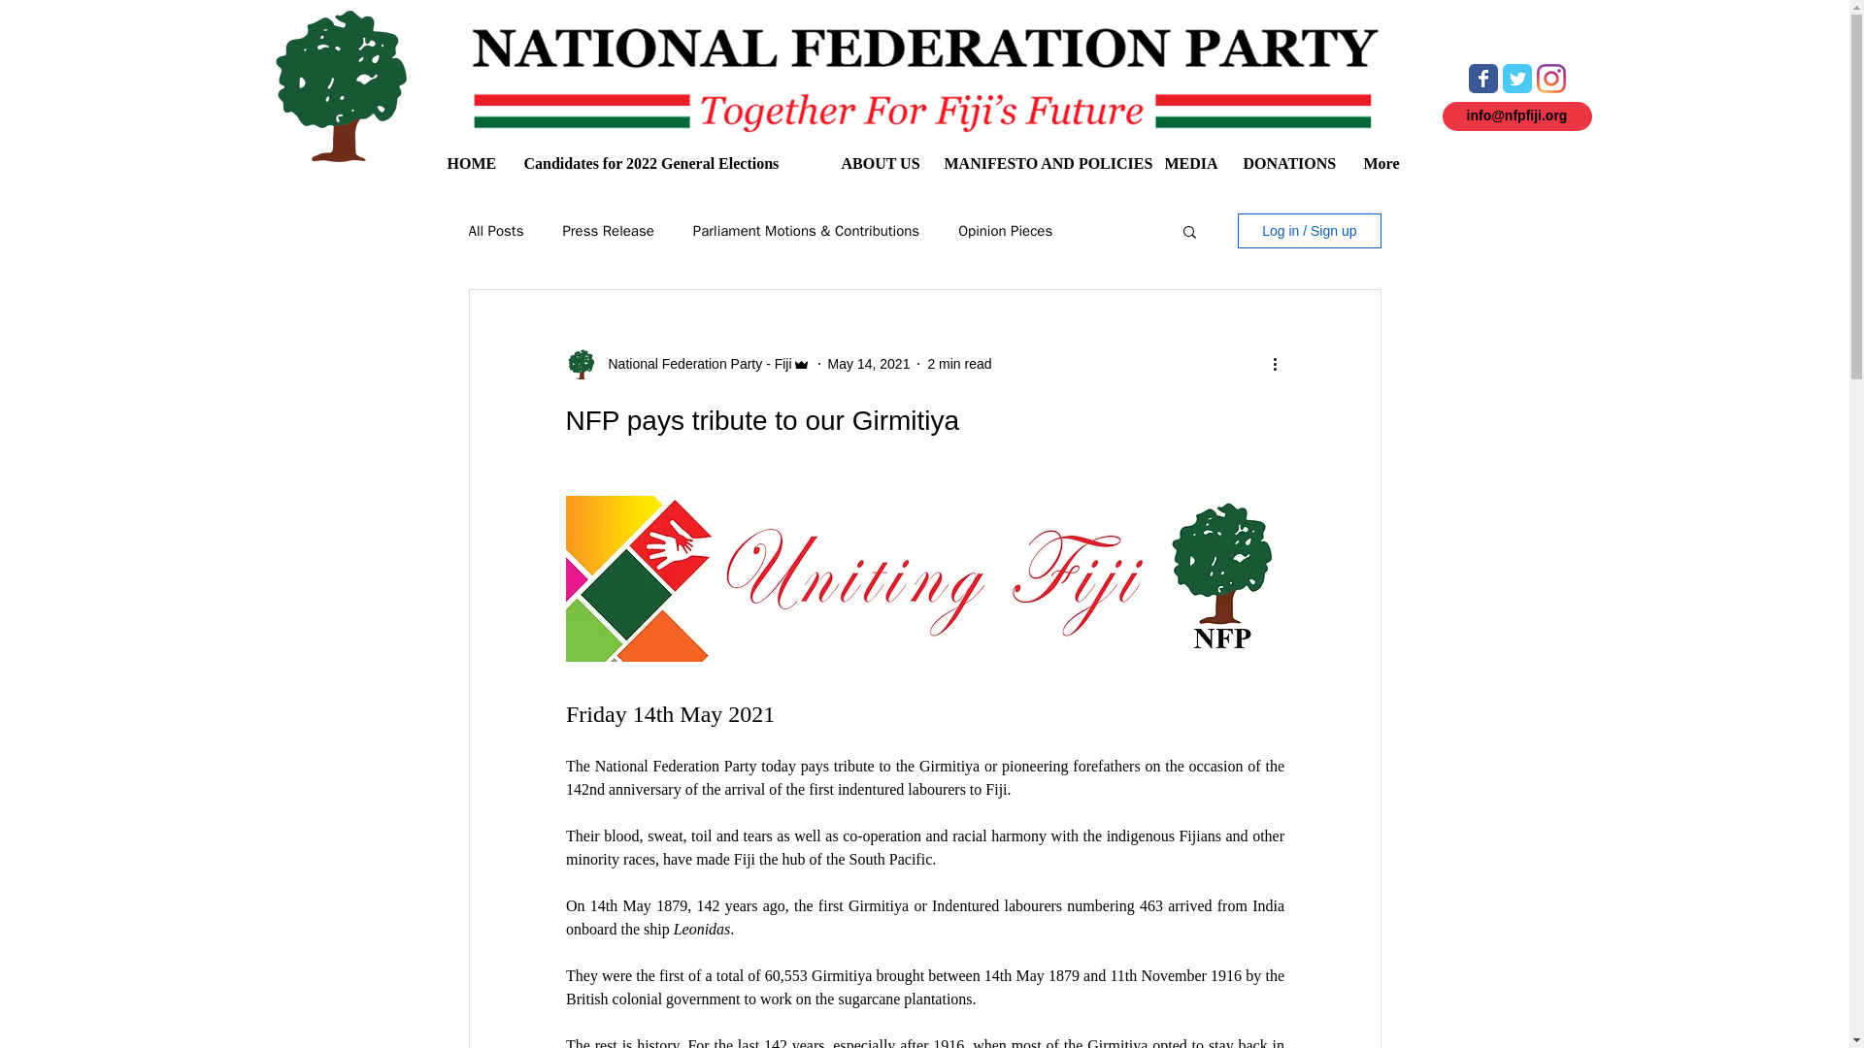  Describe the element at coordinates (667, 163) in the screenshot. I see `Candidates for 2022 General Elections` at that location.